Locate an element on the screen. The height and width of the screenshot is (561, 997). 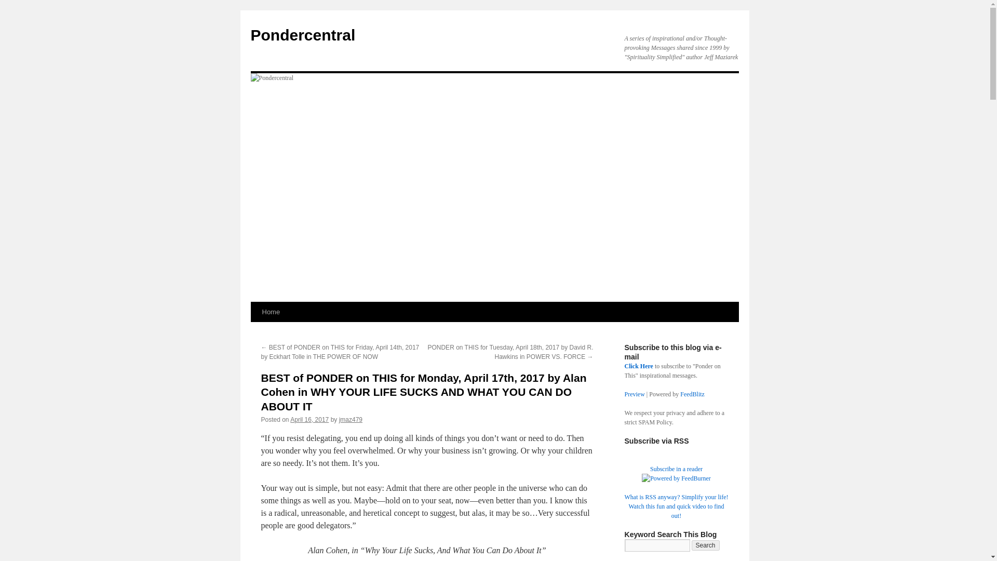
Subscribe in a reader is located at coordinates (676, 469).